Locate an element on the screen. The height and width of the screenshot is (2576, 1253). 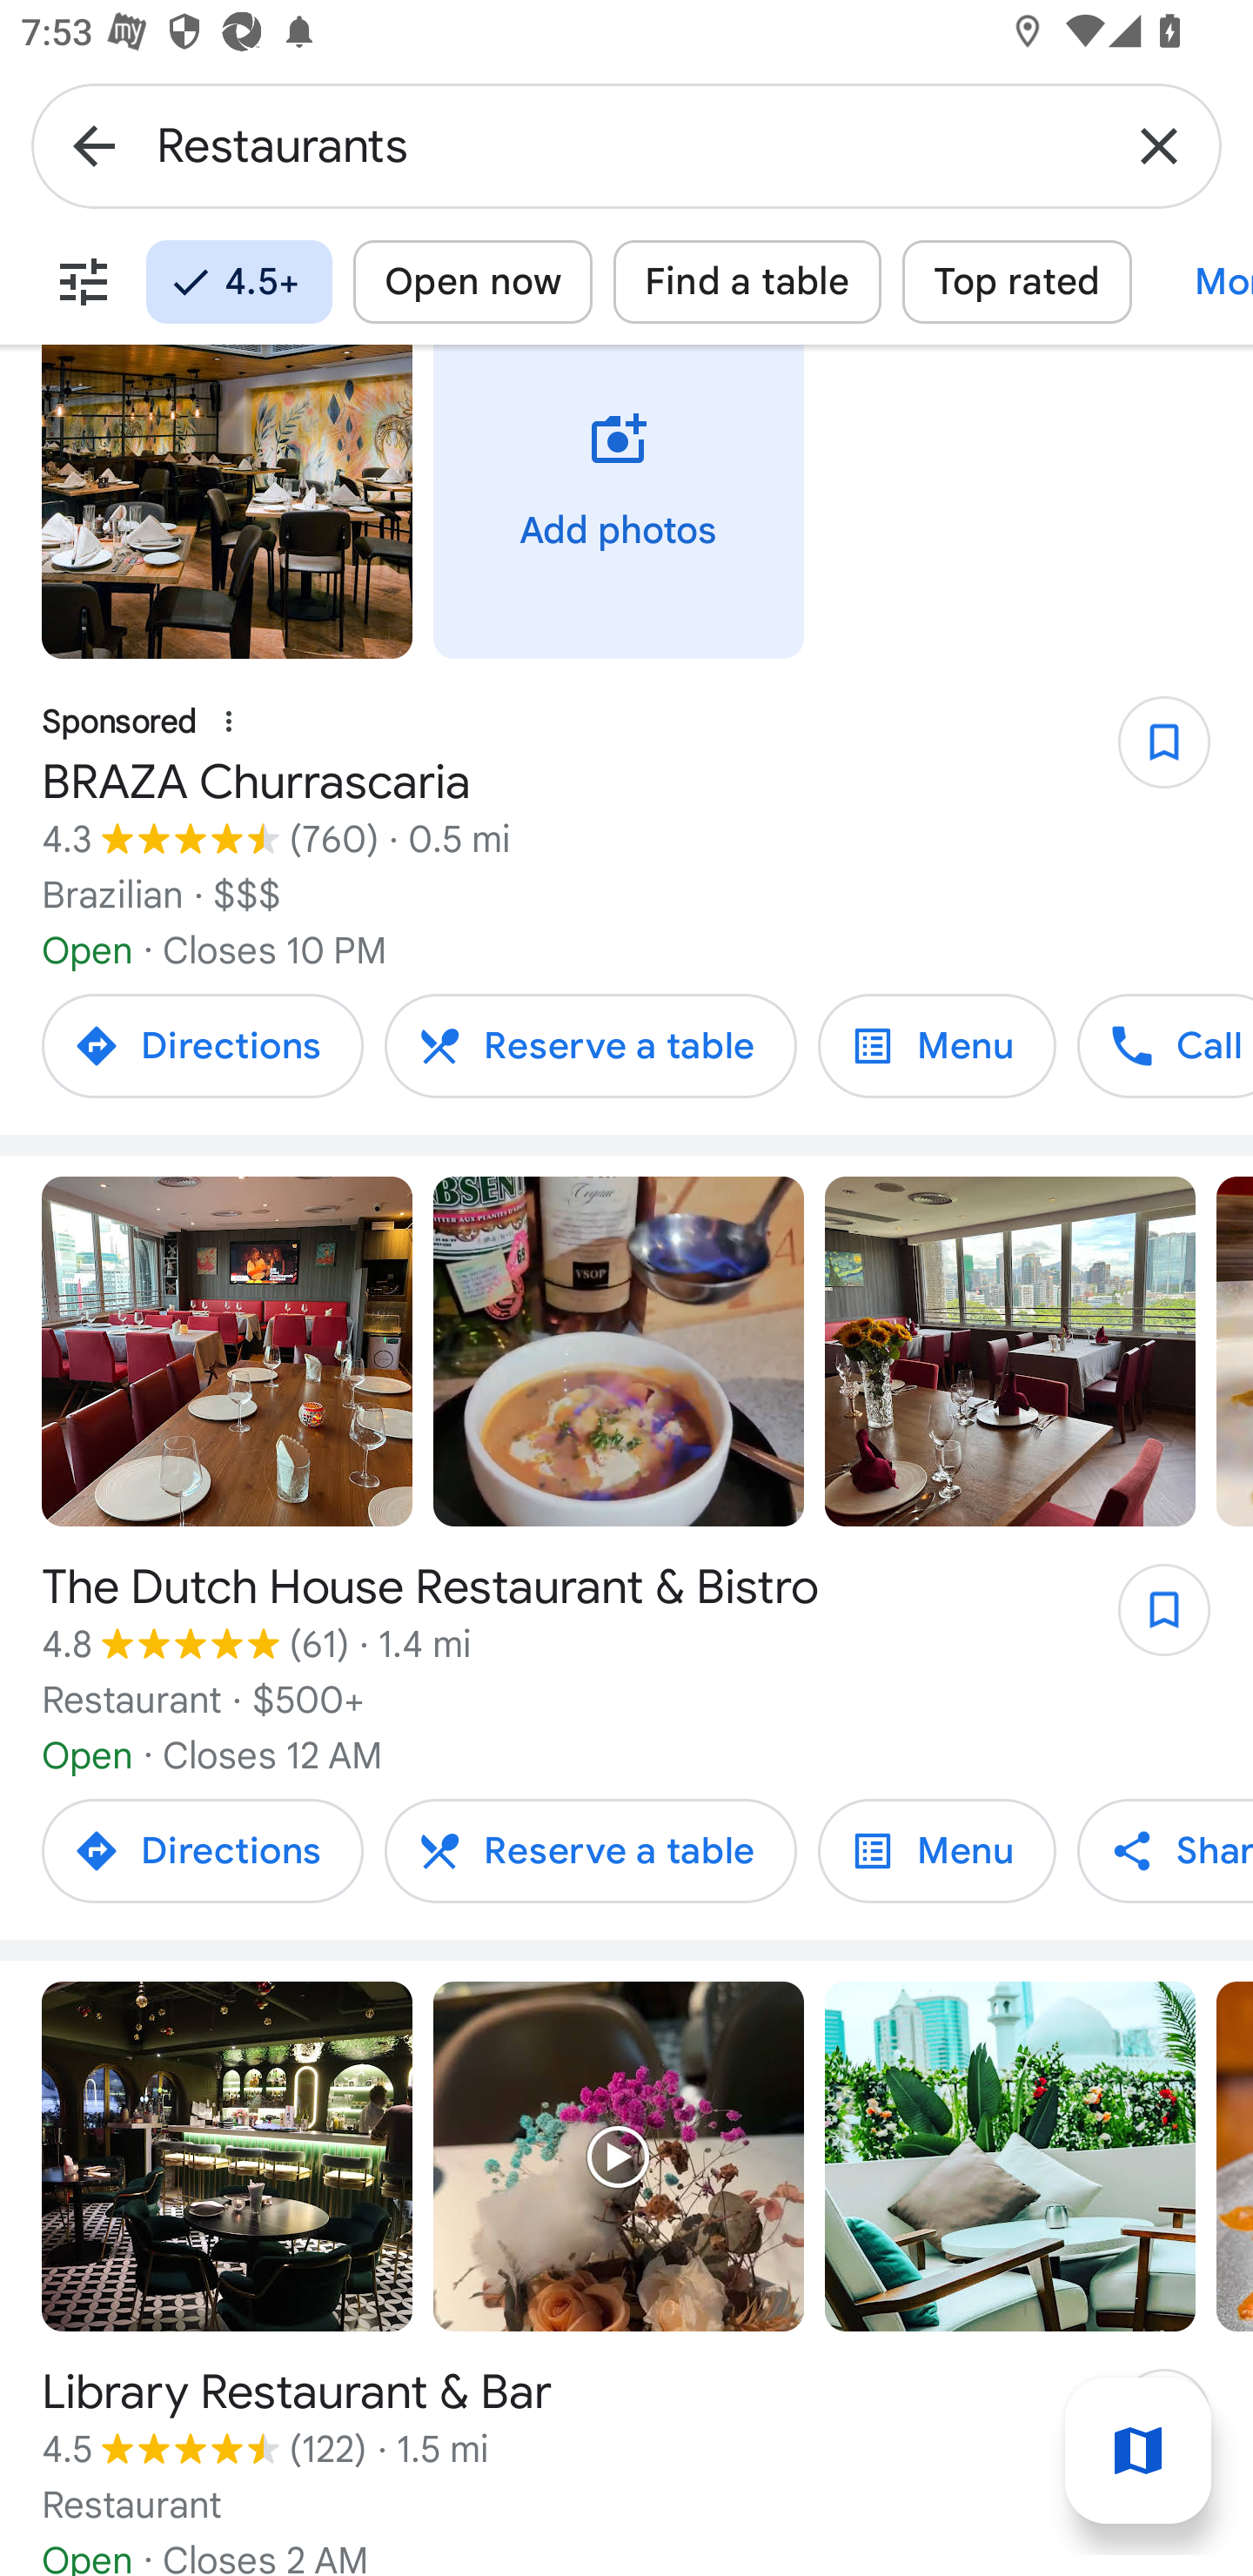
Photo is located at coordinates (226, 2156).